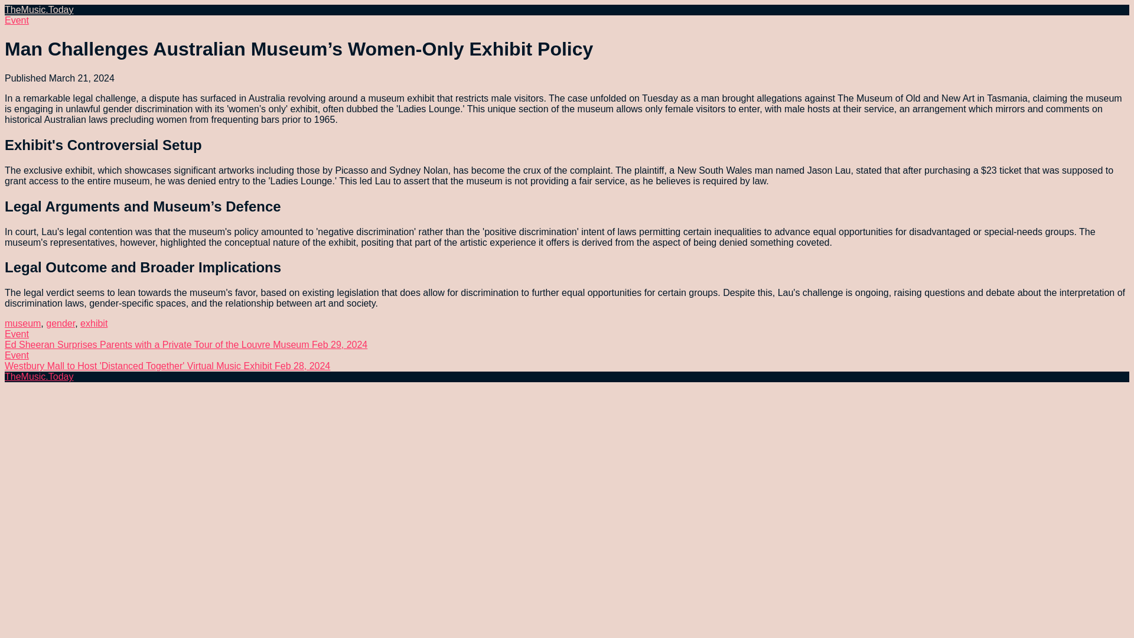 Image resolution: width=1134 pixels, height=638 pixels. What do you see at coordinates (17, 20) in the screenshot?
I see `Event` at bounding box center [17, 20].